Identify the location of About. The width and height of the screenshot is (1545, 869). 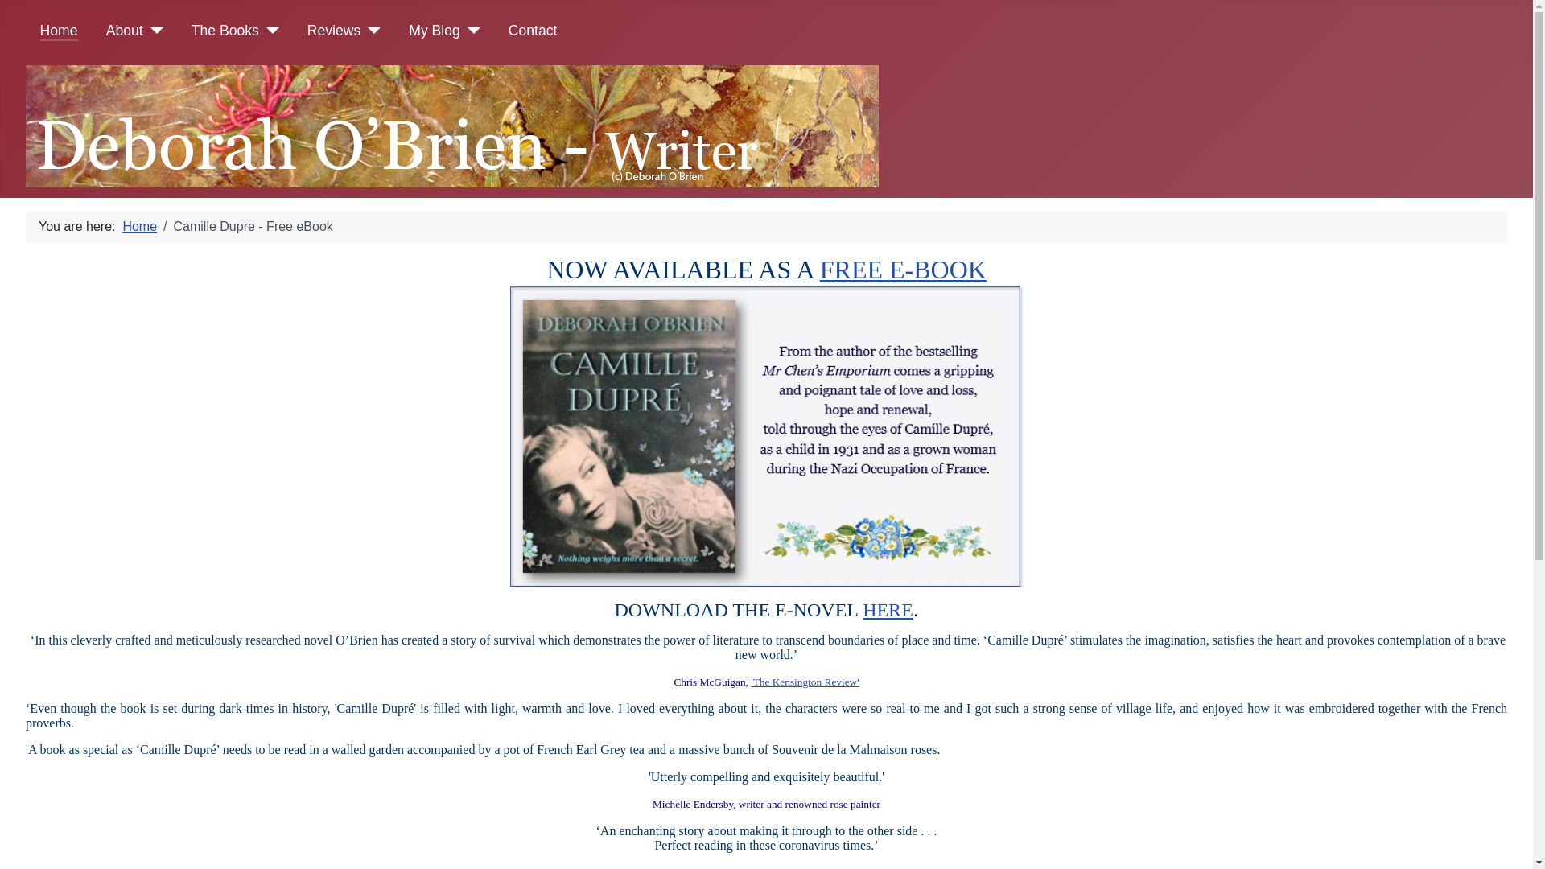
(125, 31).